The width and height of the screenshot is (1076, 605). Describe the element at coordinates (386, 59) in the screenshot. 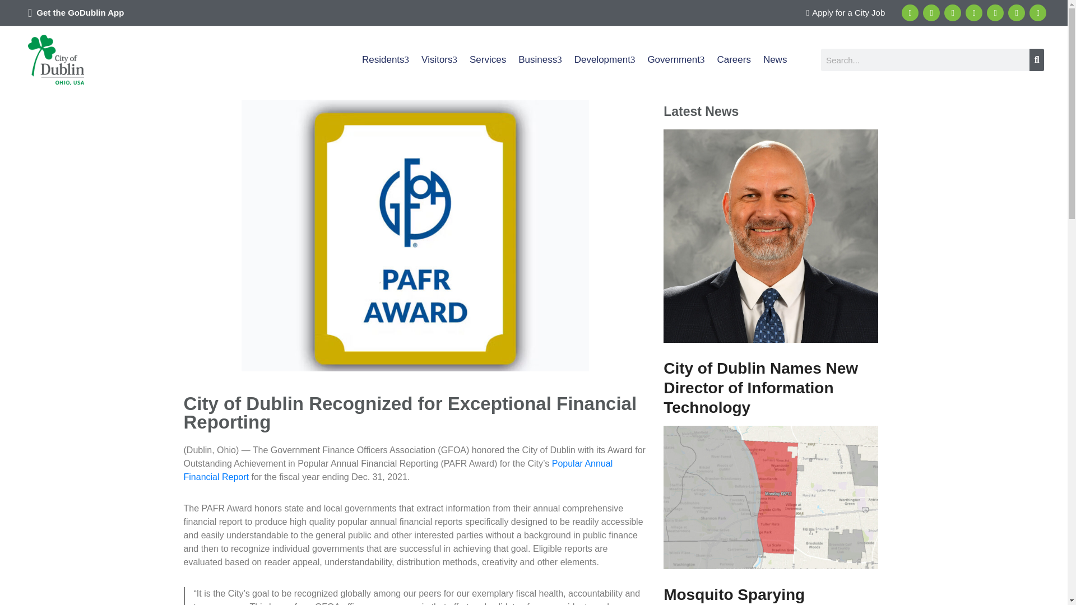

I see `Residents` at that location.